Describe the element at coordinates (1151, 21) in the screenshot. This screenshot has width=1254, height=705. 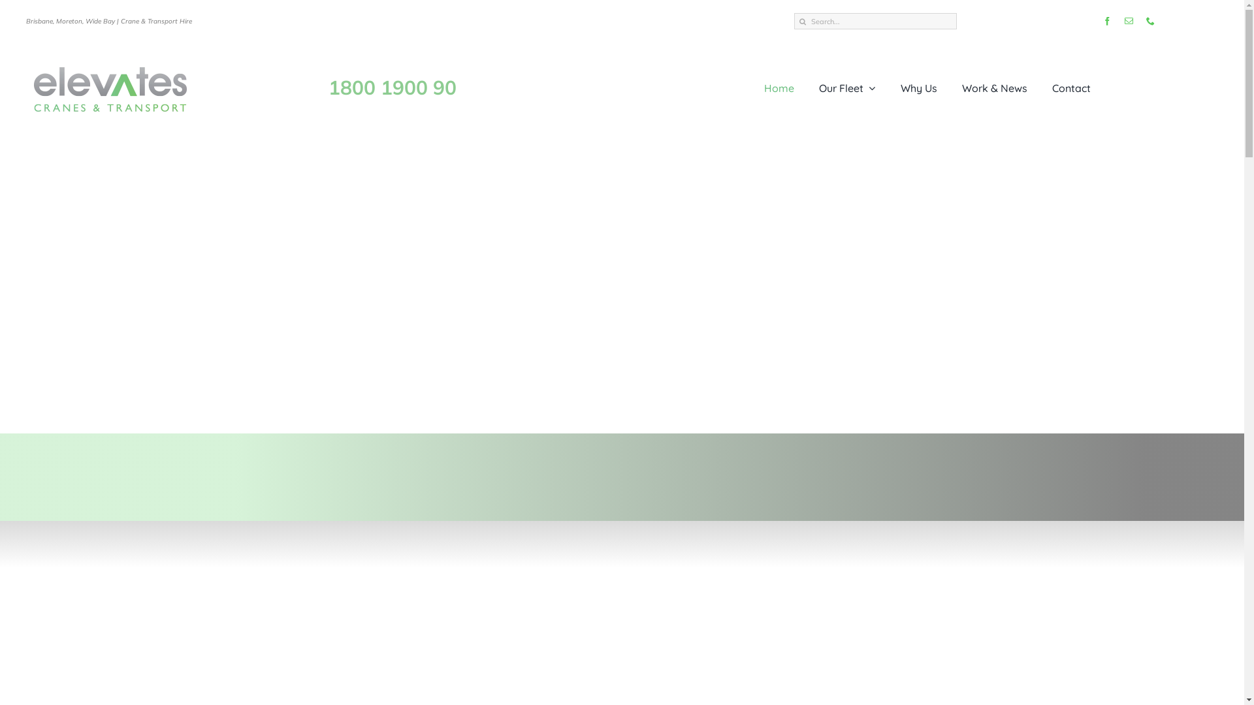
I see `Phone` at that location.